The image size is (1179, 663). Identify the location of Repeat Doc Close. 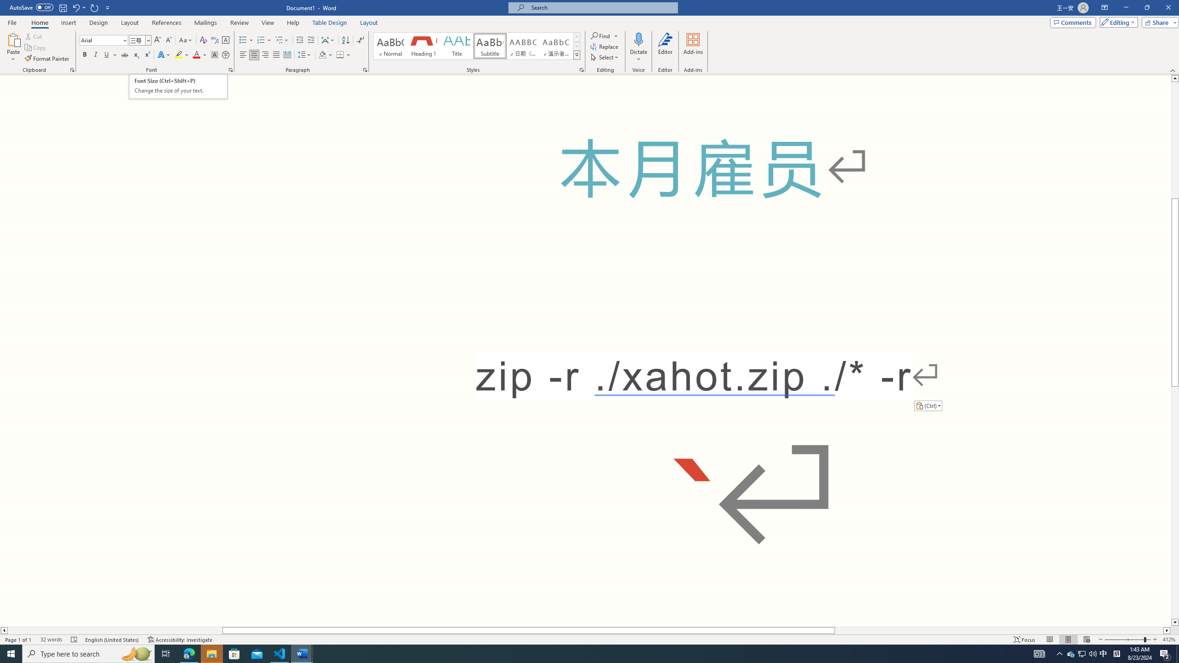
(95, 7).